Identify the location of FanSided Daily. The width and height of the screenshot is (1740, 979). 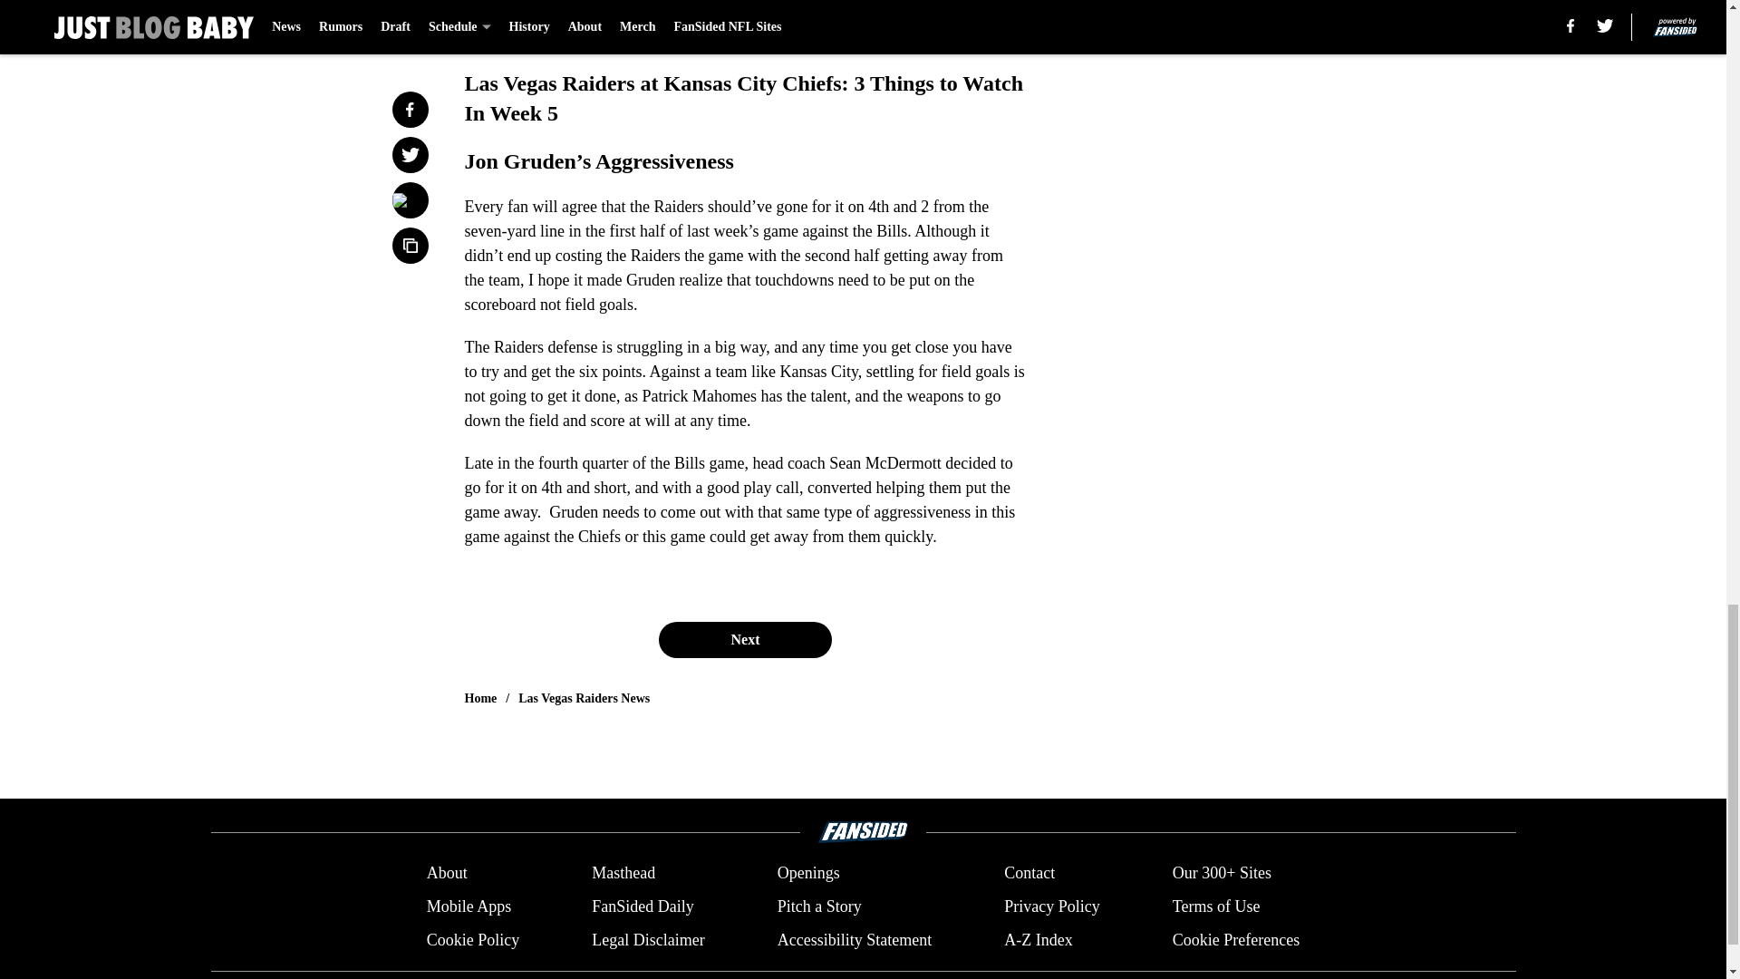
(643, 906).